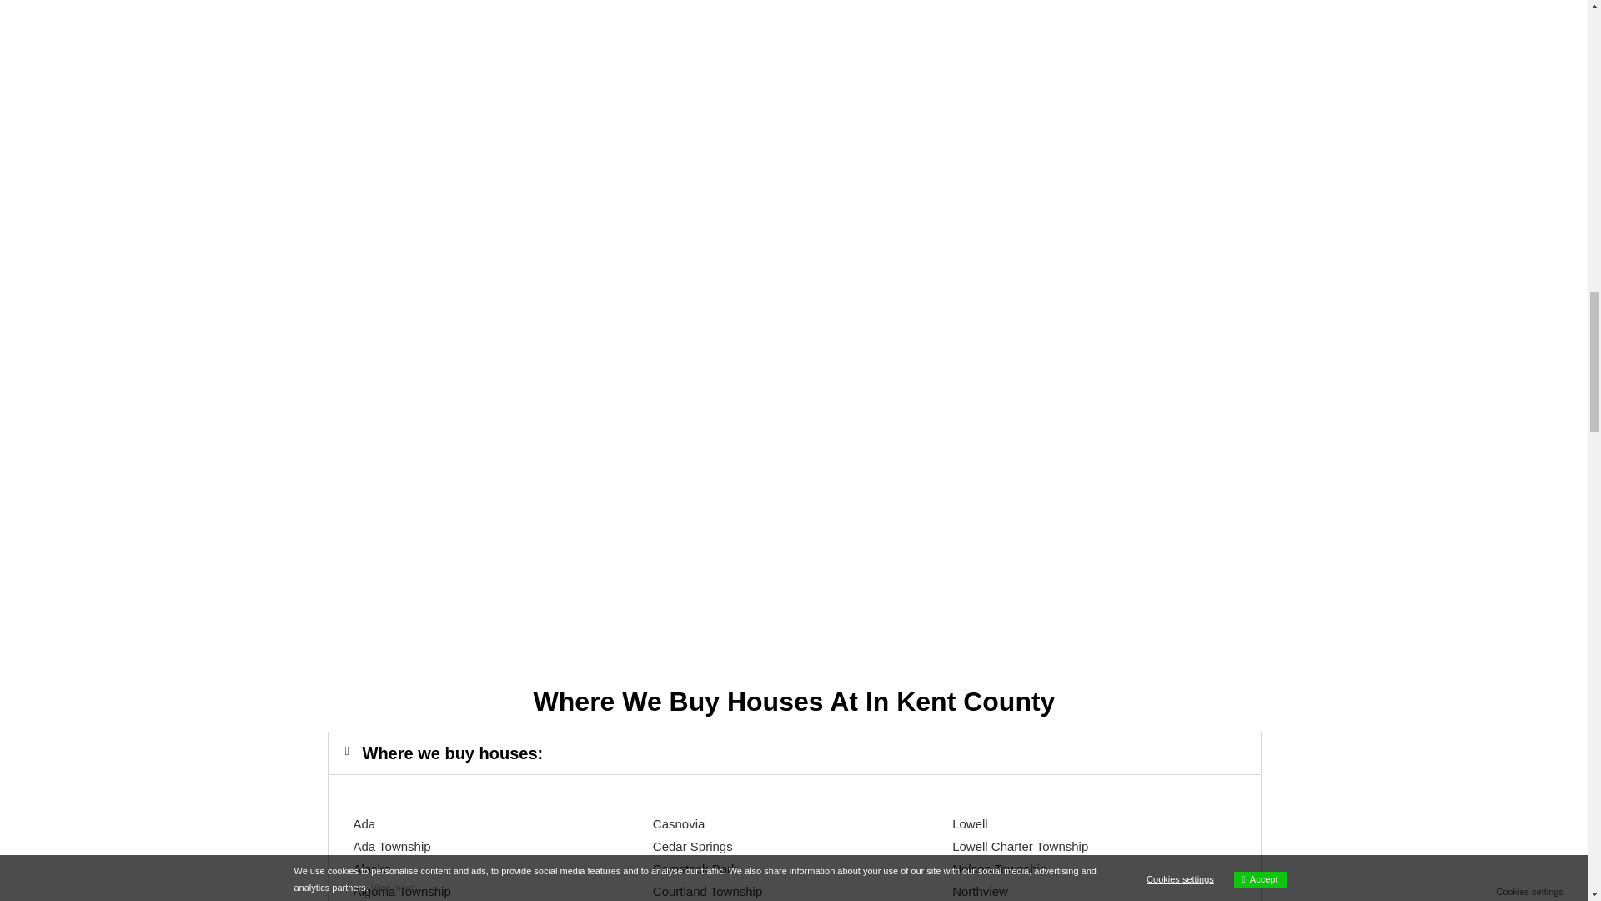  What do you see at coordinates (392, 846) in the screenshot?
I see `Ada Township` at bounding box center [392, 846].